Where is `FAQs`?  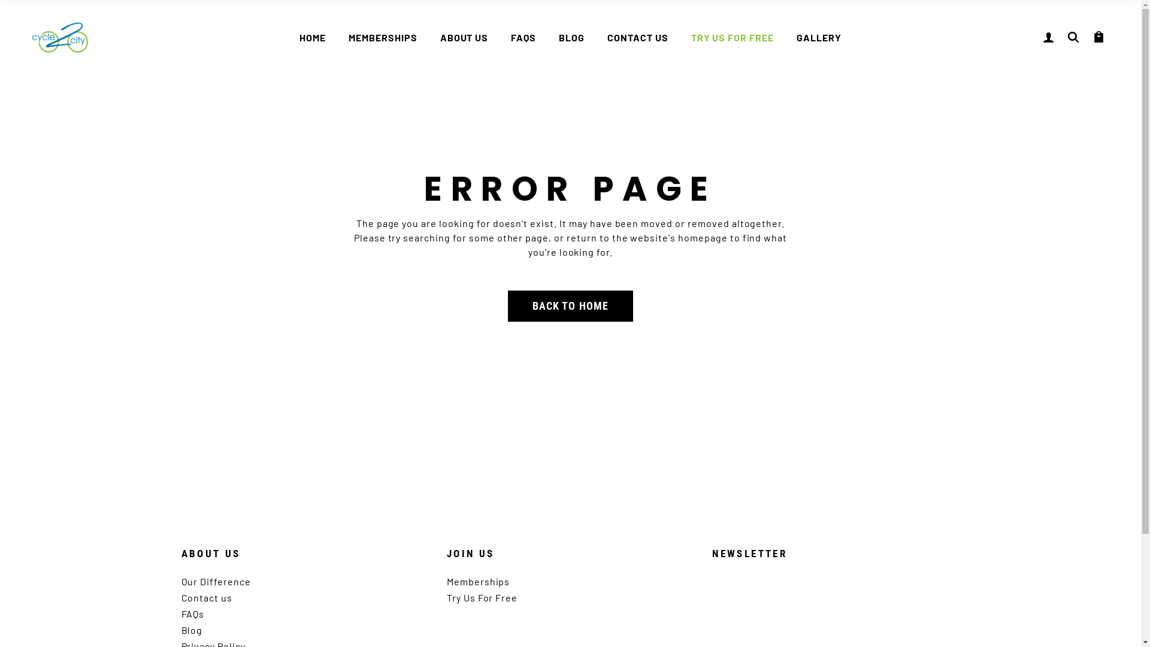 FAQs is located at coordinates (193, 613).